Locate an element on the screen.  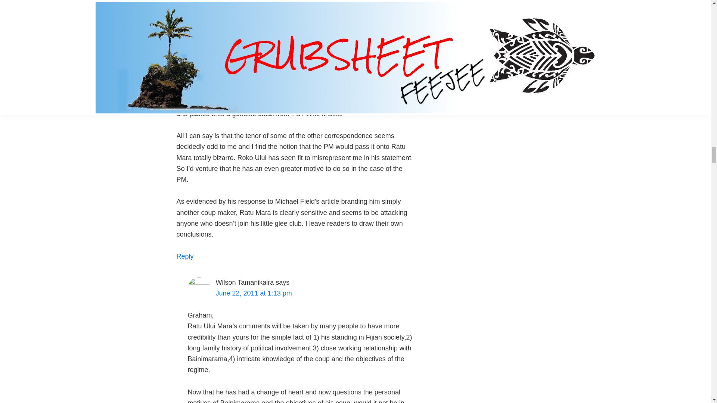
Reply is located at coordinates (185, 256).